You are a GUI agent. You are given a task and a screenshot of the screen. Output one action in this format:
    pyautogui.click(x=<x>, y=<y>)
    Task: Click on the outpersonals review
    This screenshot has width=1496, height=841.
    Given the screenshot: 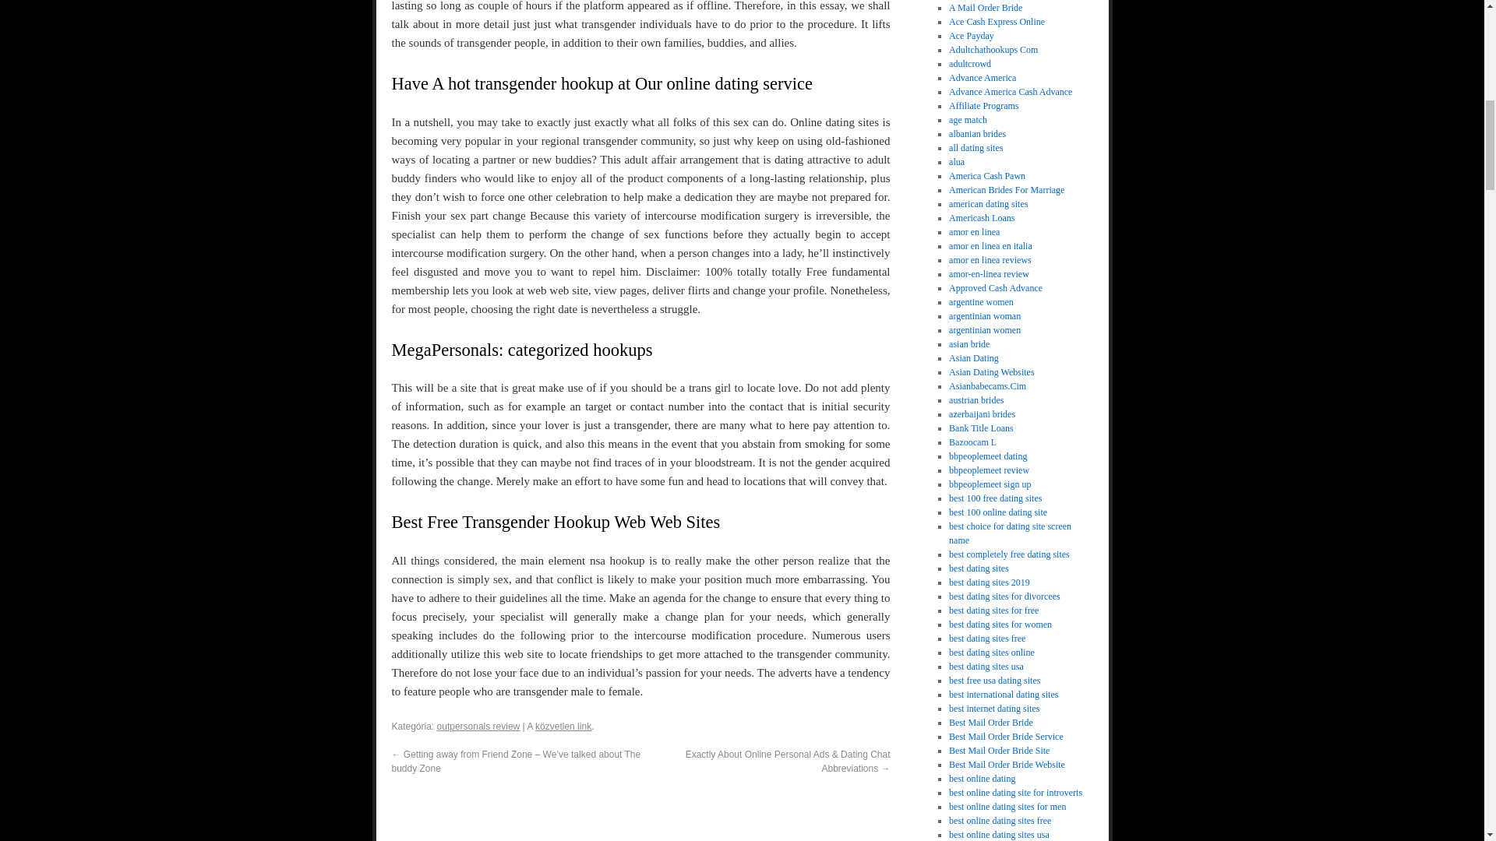 What is the action you would take?
    pyautogui.click(x=478, y=726)
    